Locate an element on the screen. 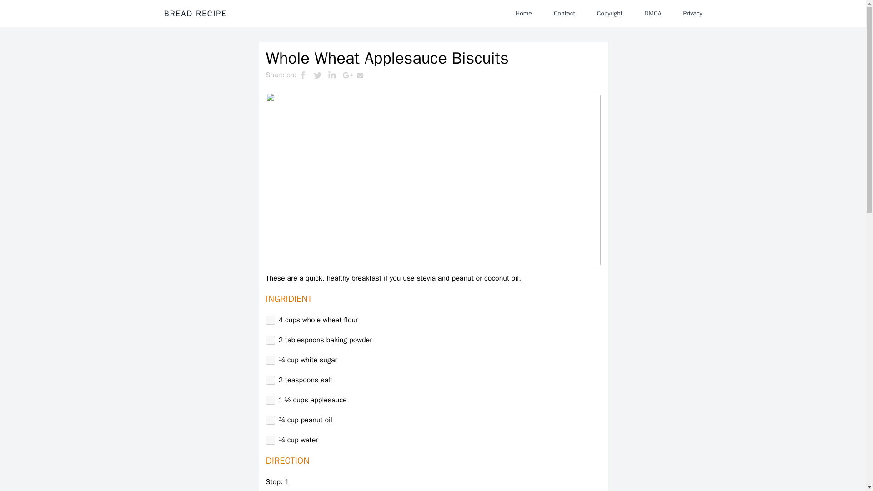 This screenshot has height=491, width=873. on is located at coordinates (270, 380).